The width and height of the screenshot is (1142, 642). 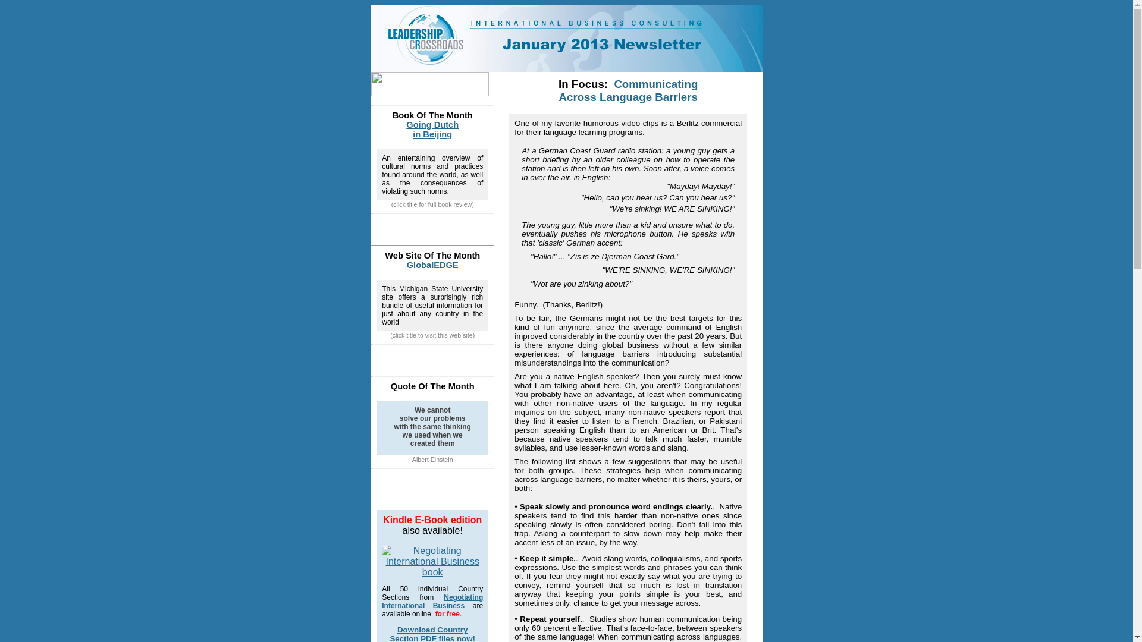 I want to click on Click to learn more!, so click(x=432, y=634).